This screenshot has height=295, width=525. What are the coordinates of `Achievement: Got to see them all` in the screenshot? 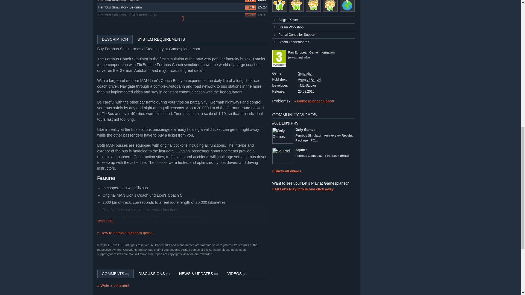 It's located at (296, 6).